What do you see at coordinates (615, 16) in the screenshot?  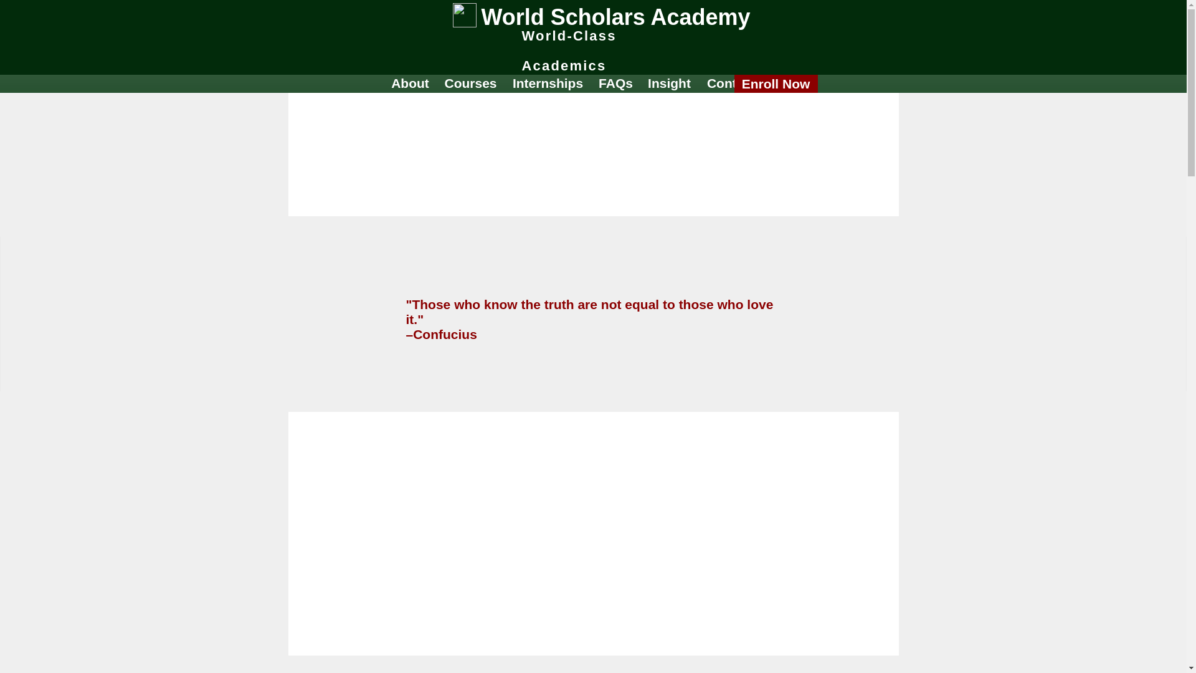 I see `World Scholars Academy` at bounding box center [615, 16].